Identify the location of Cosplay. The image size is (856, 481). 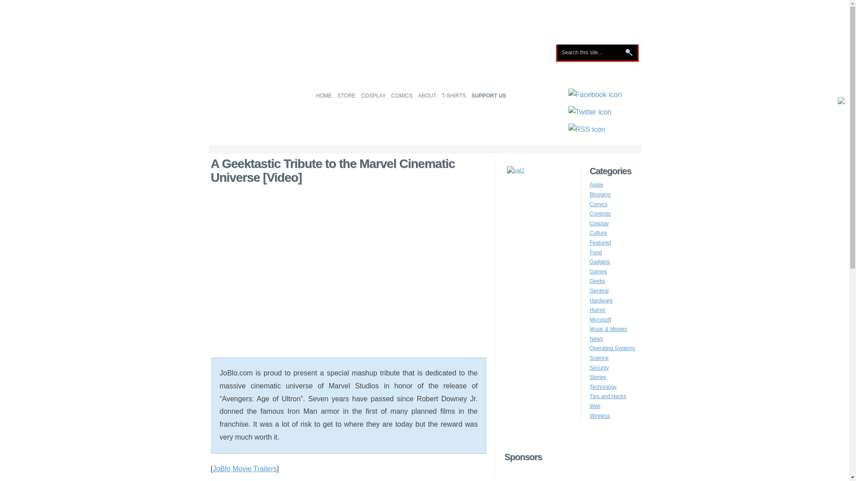
(599, 223).